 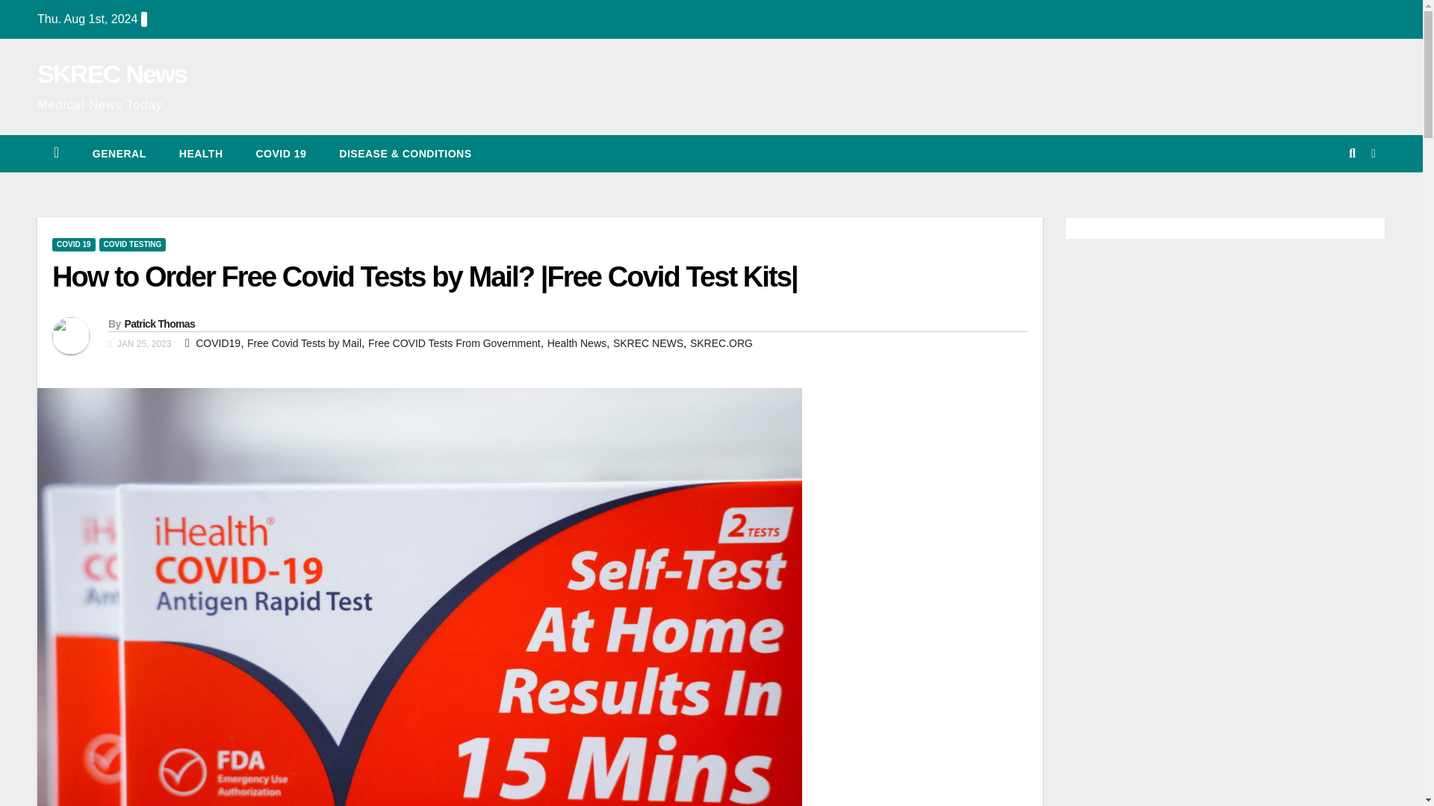 I want to click on HEALTH, so click(x=201, y=154).